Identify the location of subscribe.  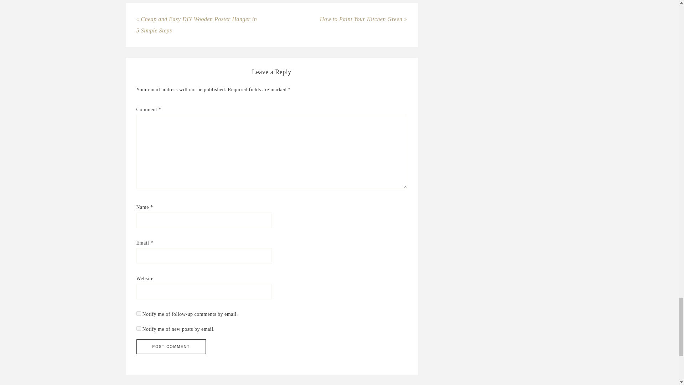
(138, 328).